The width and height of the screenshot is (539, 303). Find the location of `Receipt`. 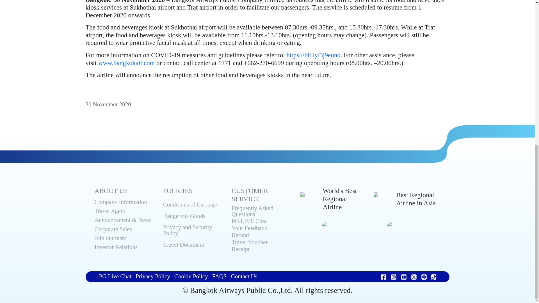

Receipt is located at coordinates (262, 250).